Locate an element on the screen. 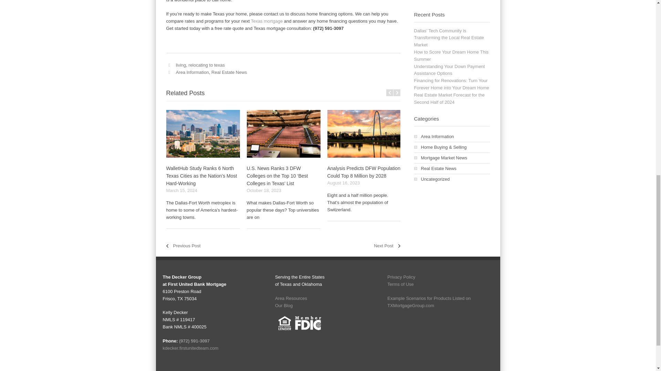  Area Information is located at coordinates (192, 72).